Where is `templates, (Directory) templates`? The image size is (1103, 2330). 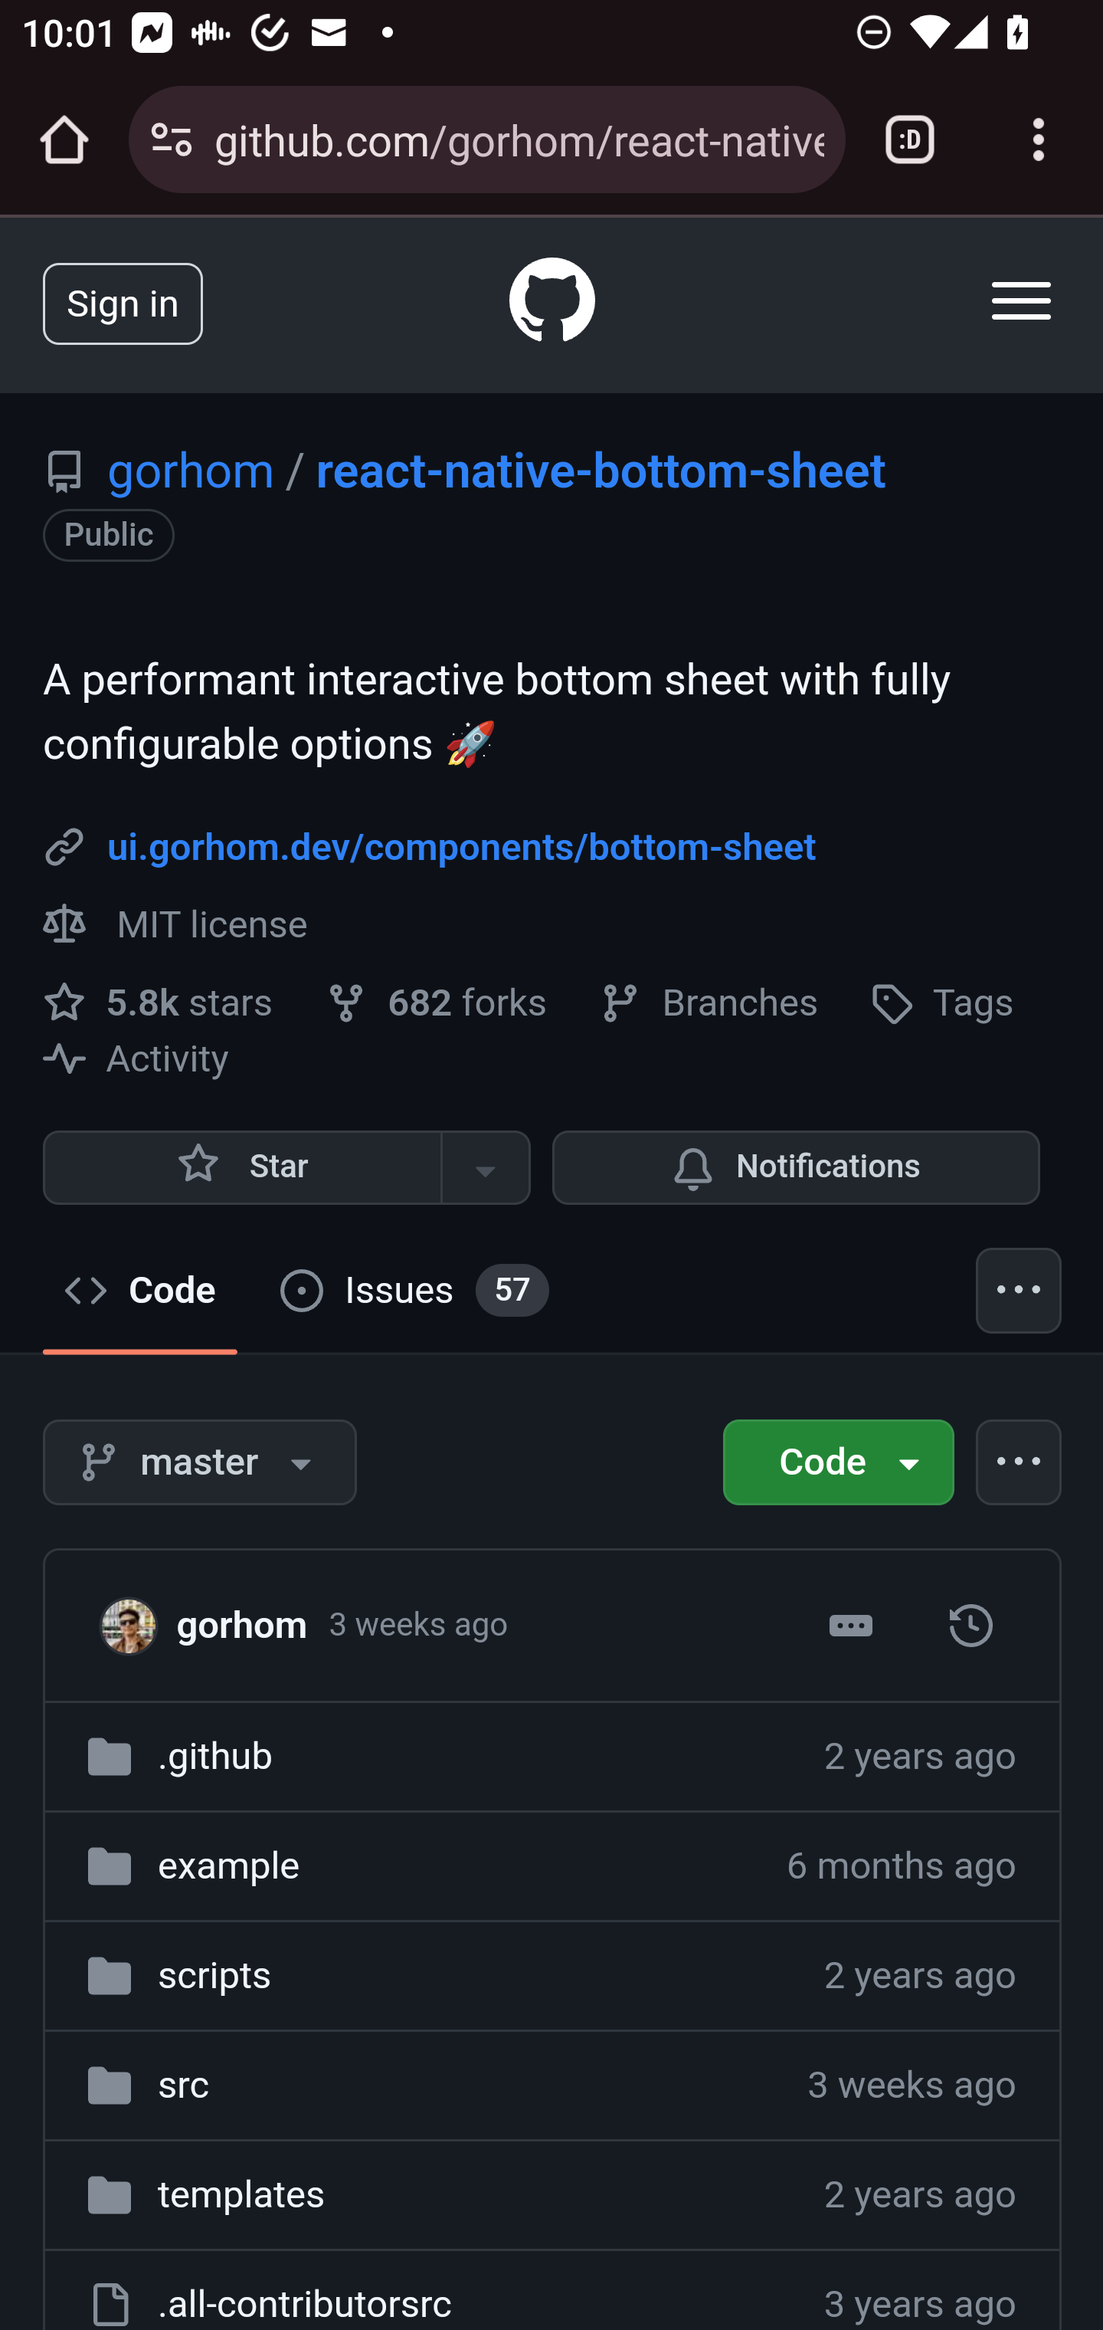
templates, (Directory) templates is located at coordinates (241, 2194).